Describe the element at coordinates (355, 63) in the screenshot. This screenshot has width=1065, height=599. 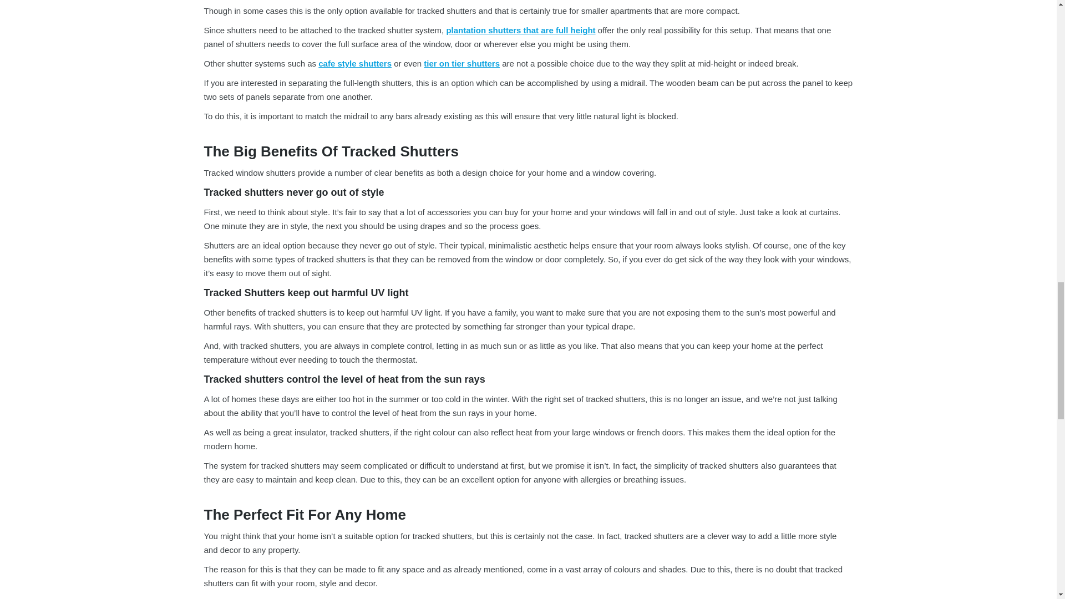
I see `cafe style shutters` at that location.